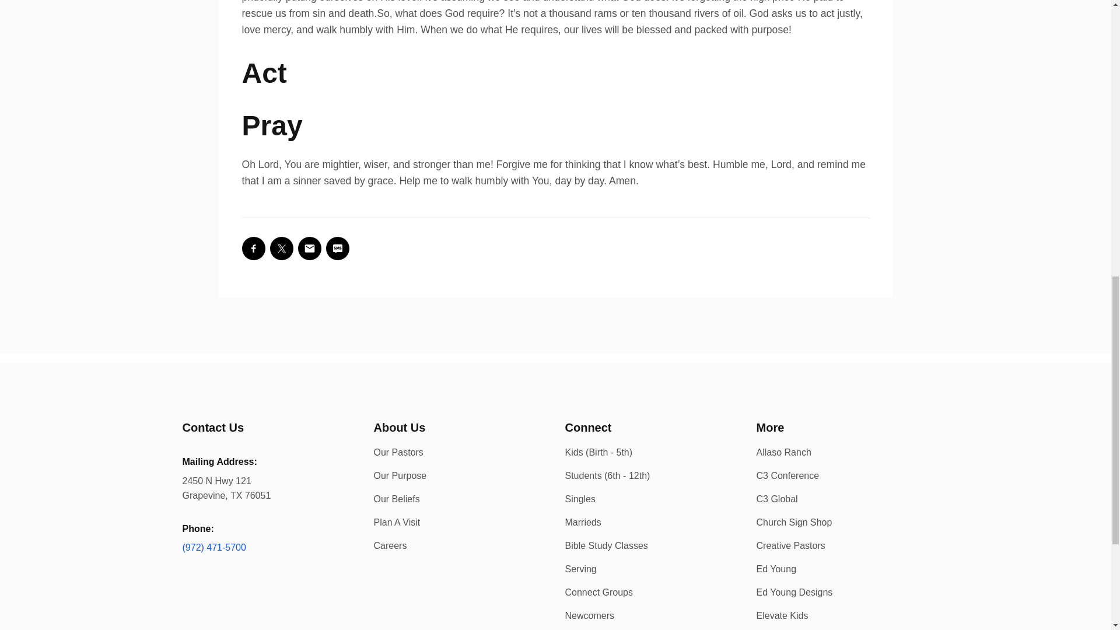 Image resolution: width=1120 pixels, height=630 pixels. I want to click on Ed Young, so click(776, 568).